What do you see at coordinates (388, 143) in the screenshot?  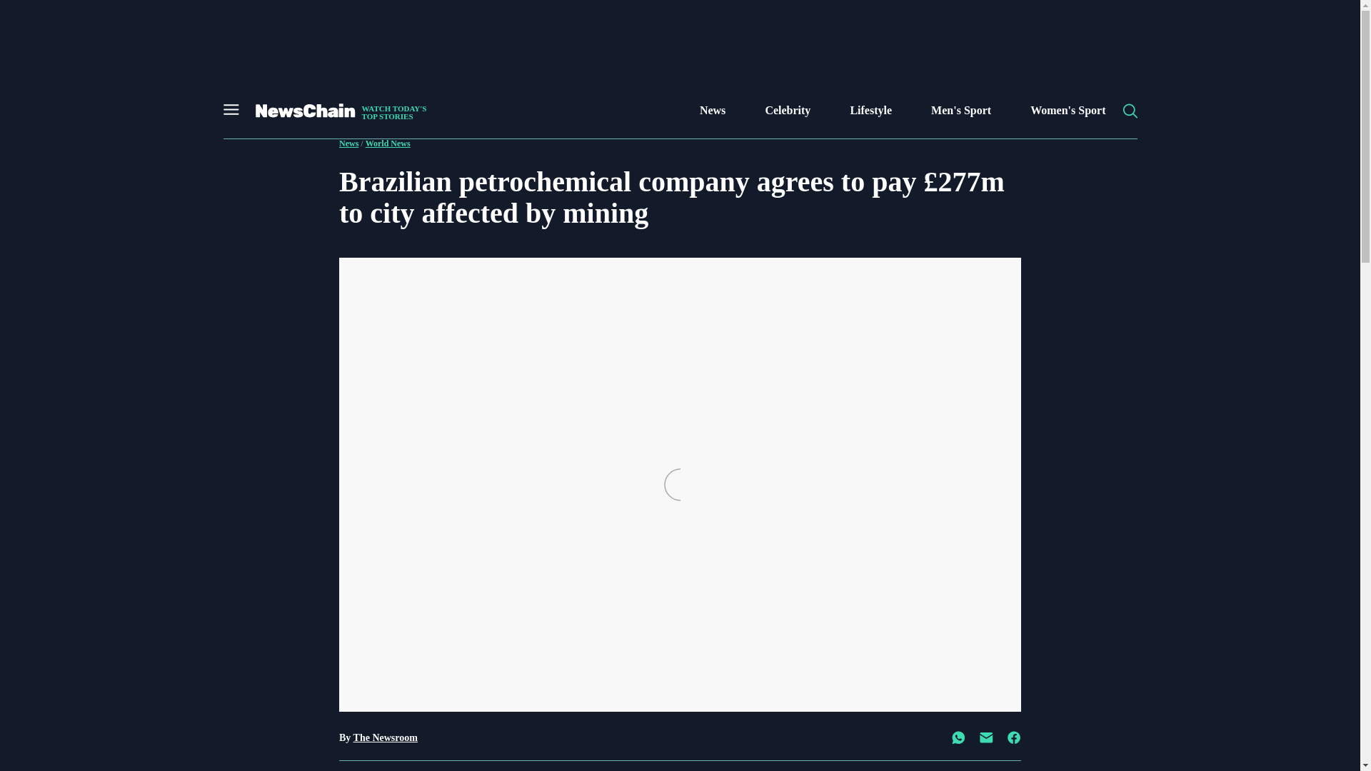 I see `World News` at bounding box center [388, 143].